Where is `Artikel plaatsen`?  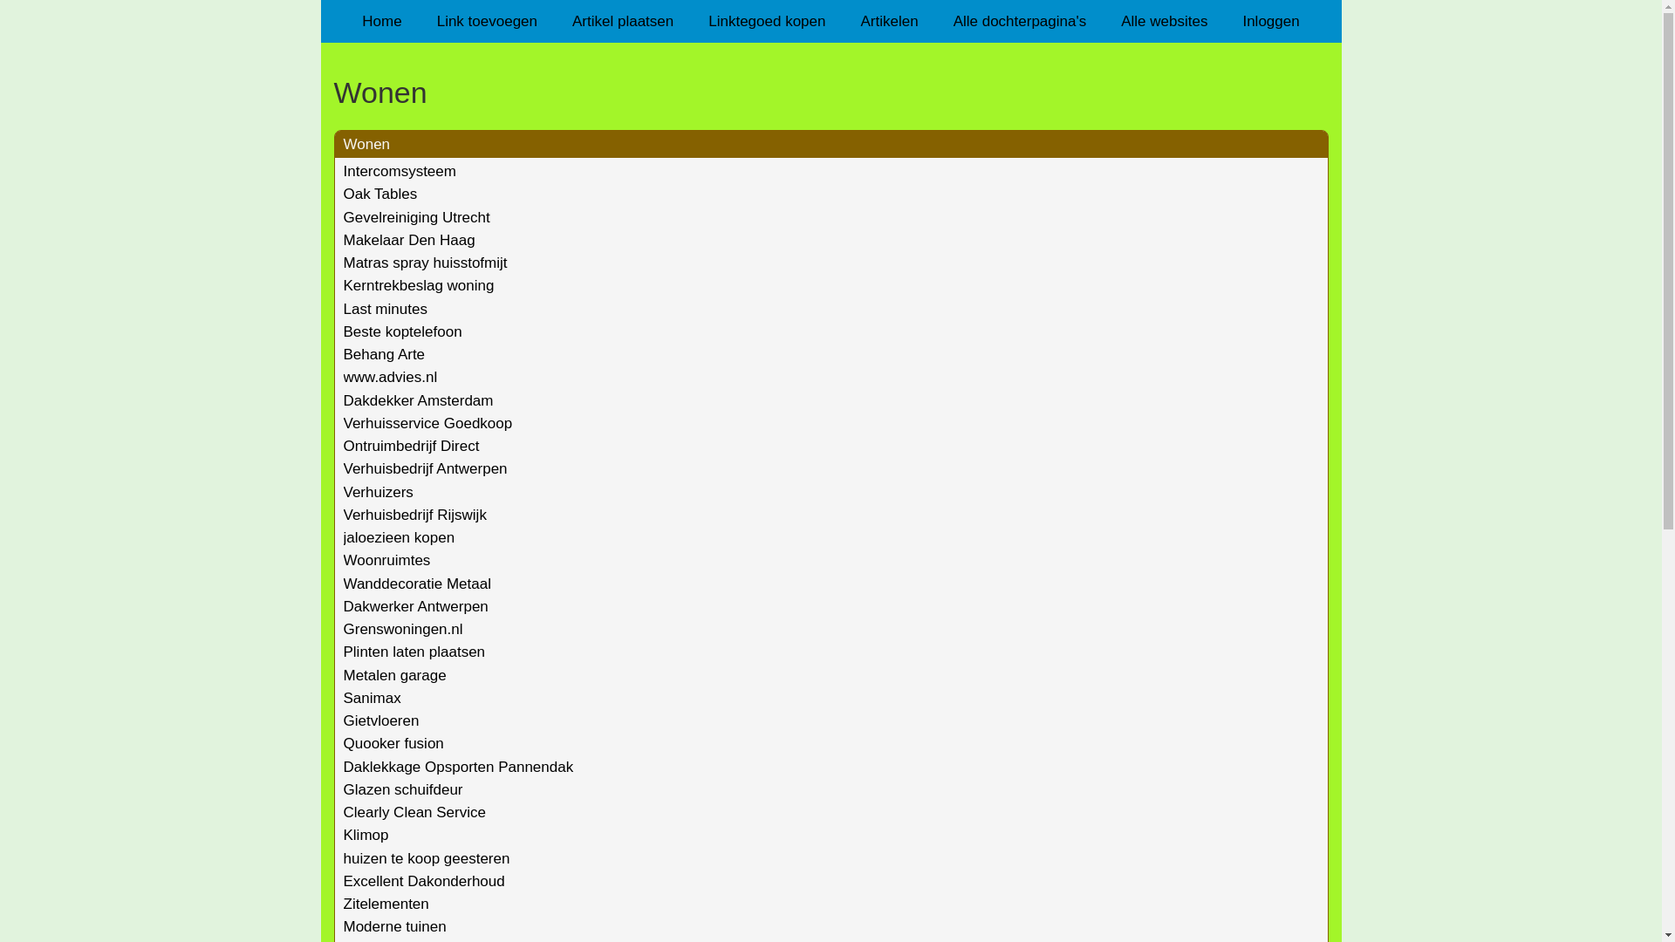
Artikel plaatsen is located at coordinates (623, 21).